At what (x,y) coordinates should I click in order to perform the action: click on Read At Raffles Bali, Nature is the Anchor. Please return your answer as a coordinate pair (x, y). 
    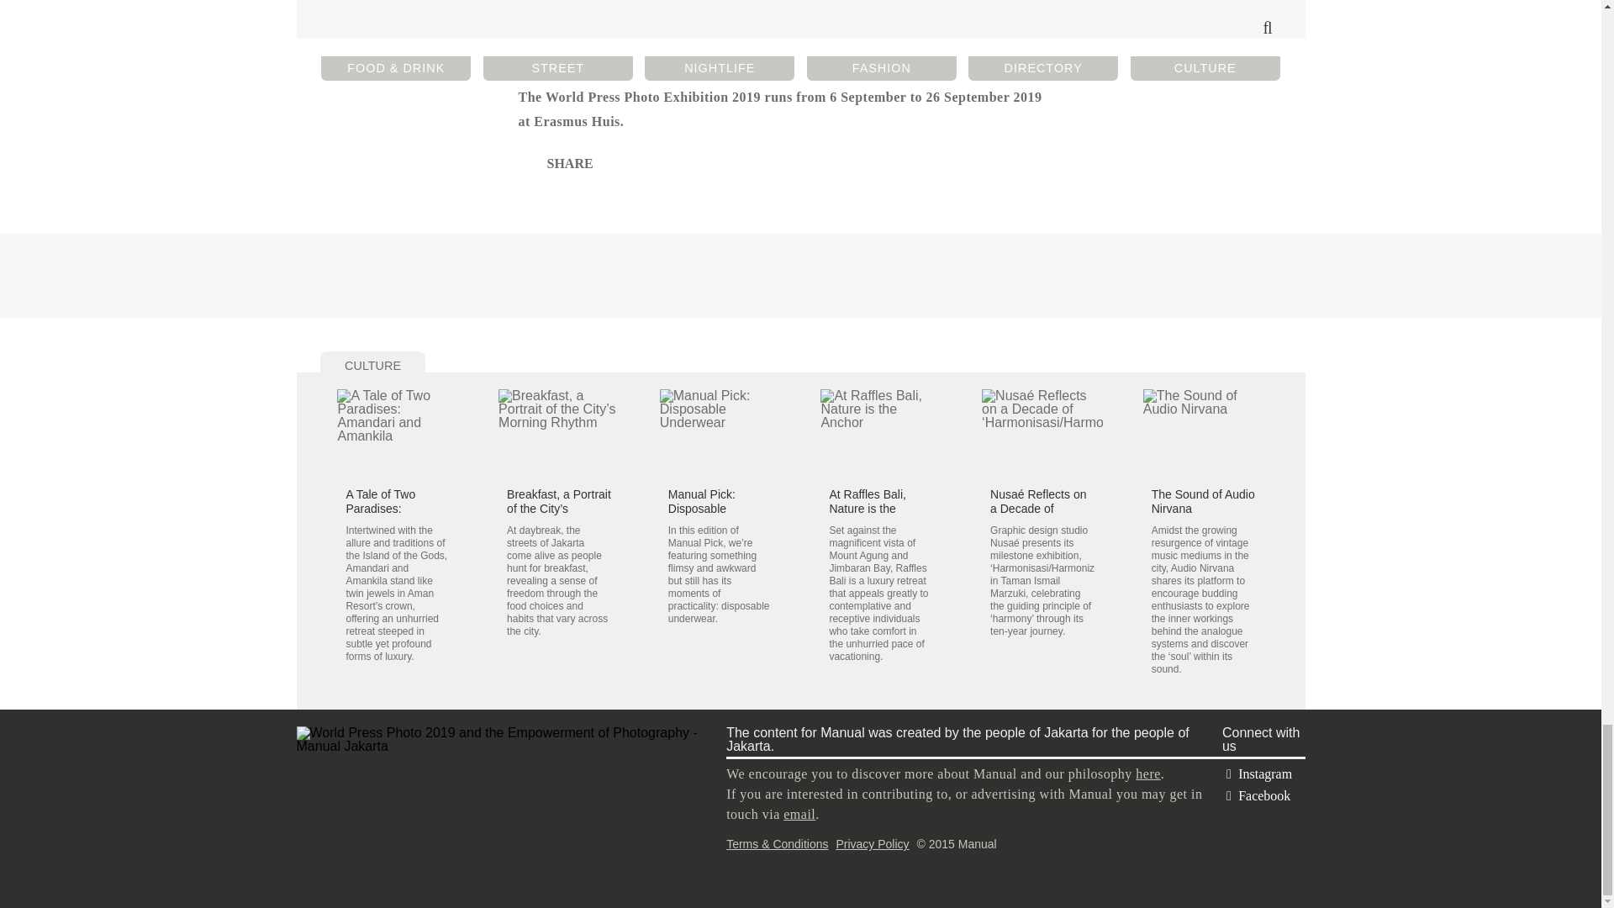
    Looking at the image, I should click on (868, 508).